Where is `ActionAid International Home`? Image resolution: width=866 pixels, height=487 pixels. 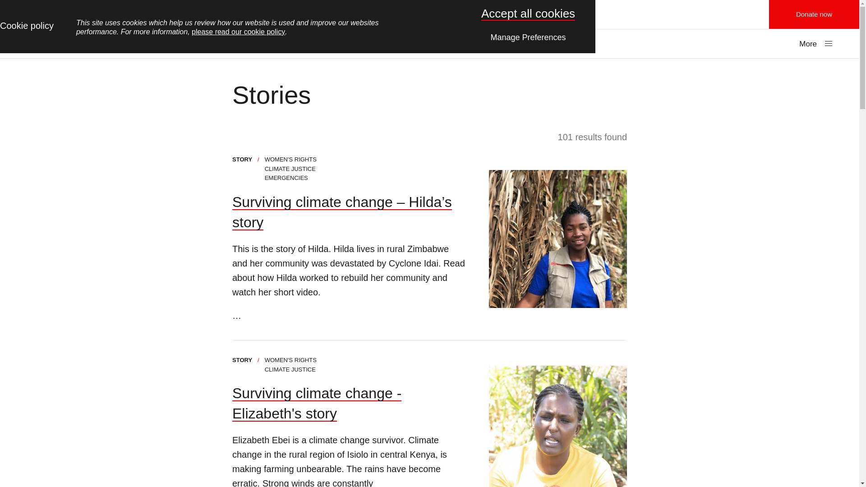
ActionAid International Home is located at coordinates (429, 14).